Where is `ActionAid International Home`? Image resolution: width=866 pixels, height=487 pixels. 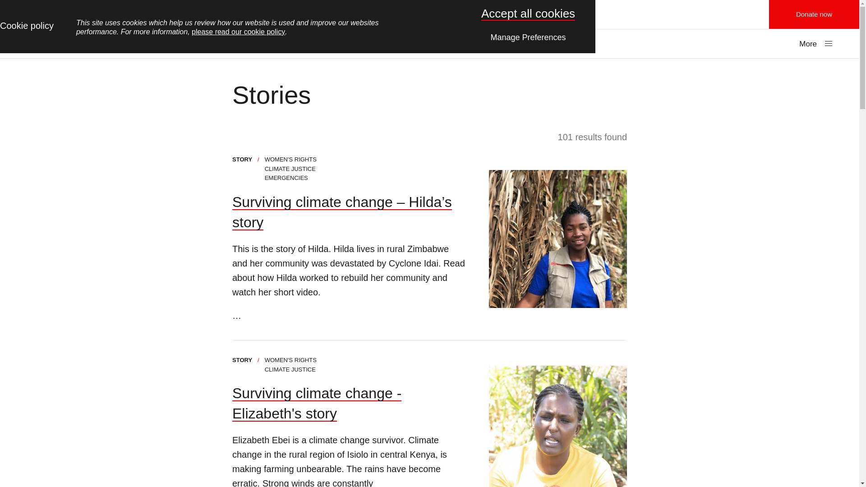
ActionAid International Home is located at coordinates (429, 14).